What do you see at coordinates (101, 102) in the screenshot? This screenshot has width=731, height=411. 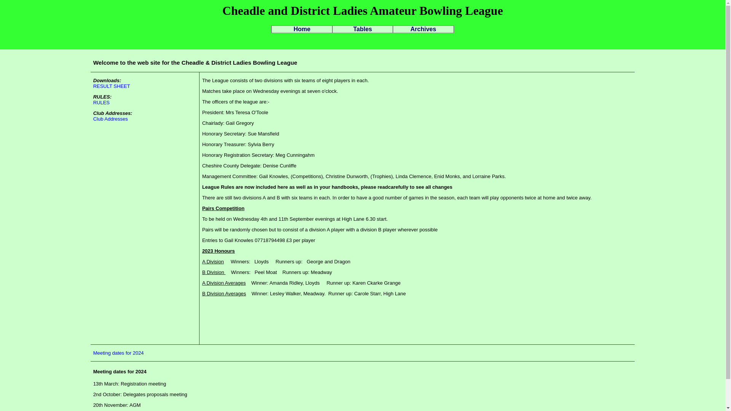 I see `RULES` at bounding box center [101, 102].